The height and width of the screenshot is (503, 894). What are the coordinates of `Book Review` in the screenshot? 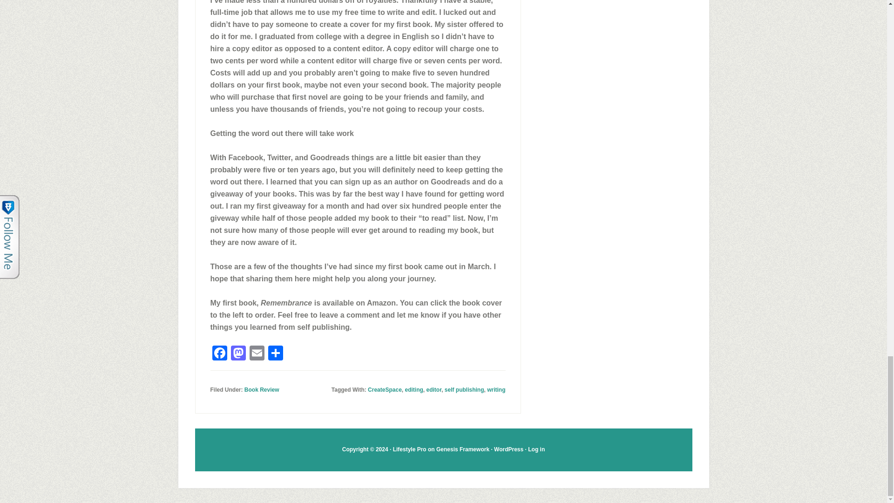 It's located at (262, 389).